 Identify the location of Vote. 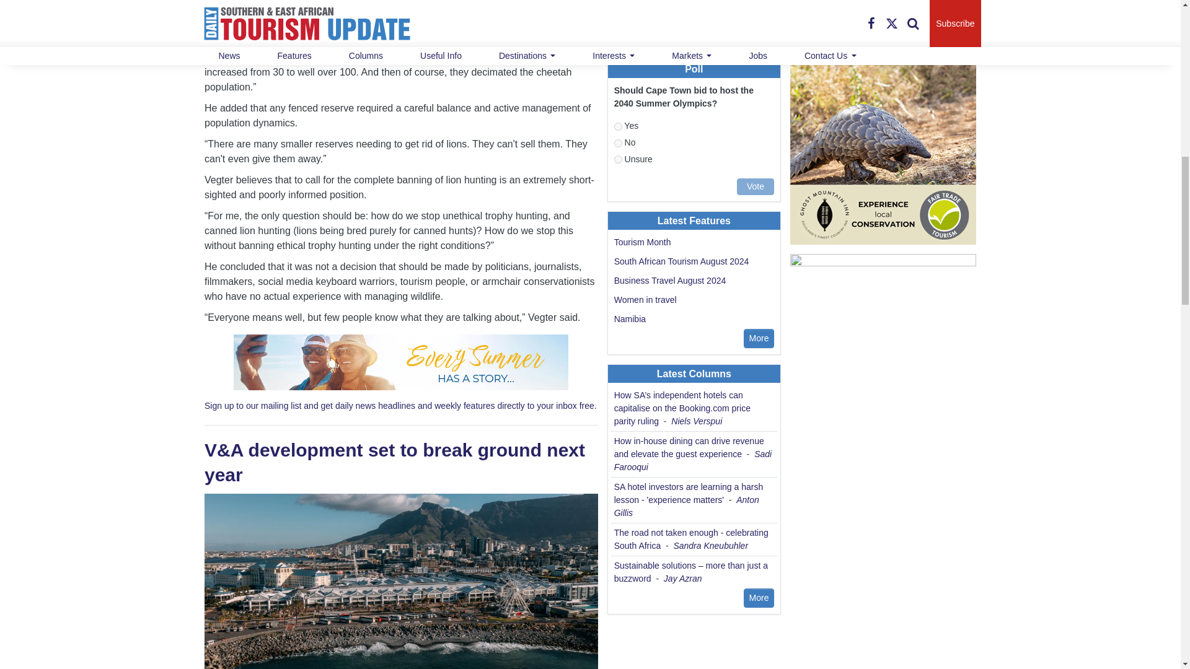
(755, 187).